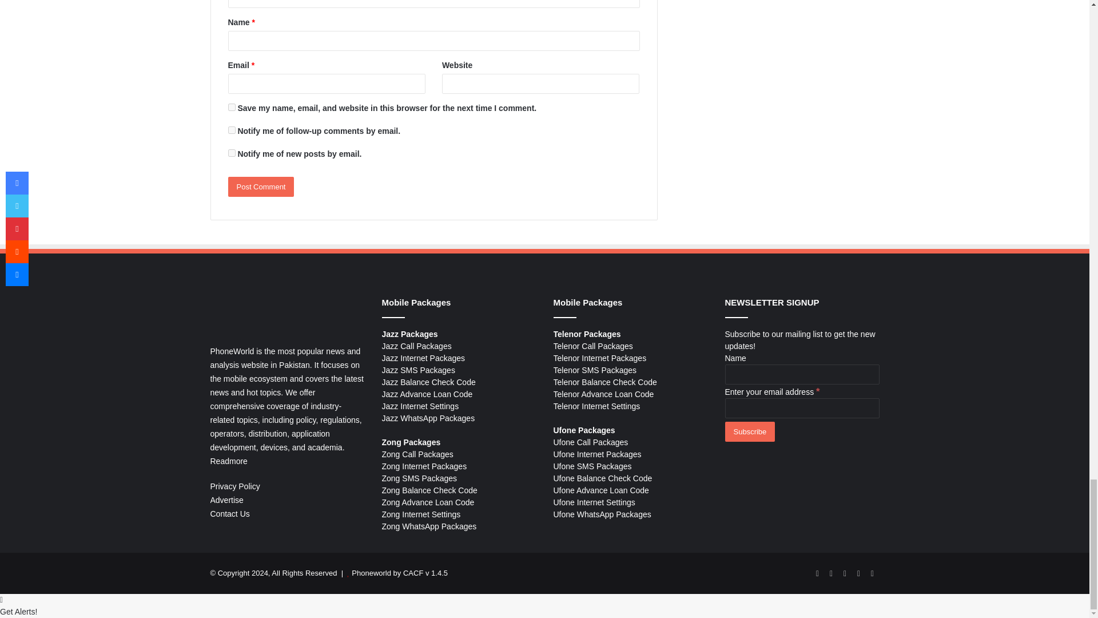  What do you see at coordinates (750, 431) in the screenshot?
I see `Subscribe` at bounding box center [750, 431].